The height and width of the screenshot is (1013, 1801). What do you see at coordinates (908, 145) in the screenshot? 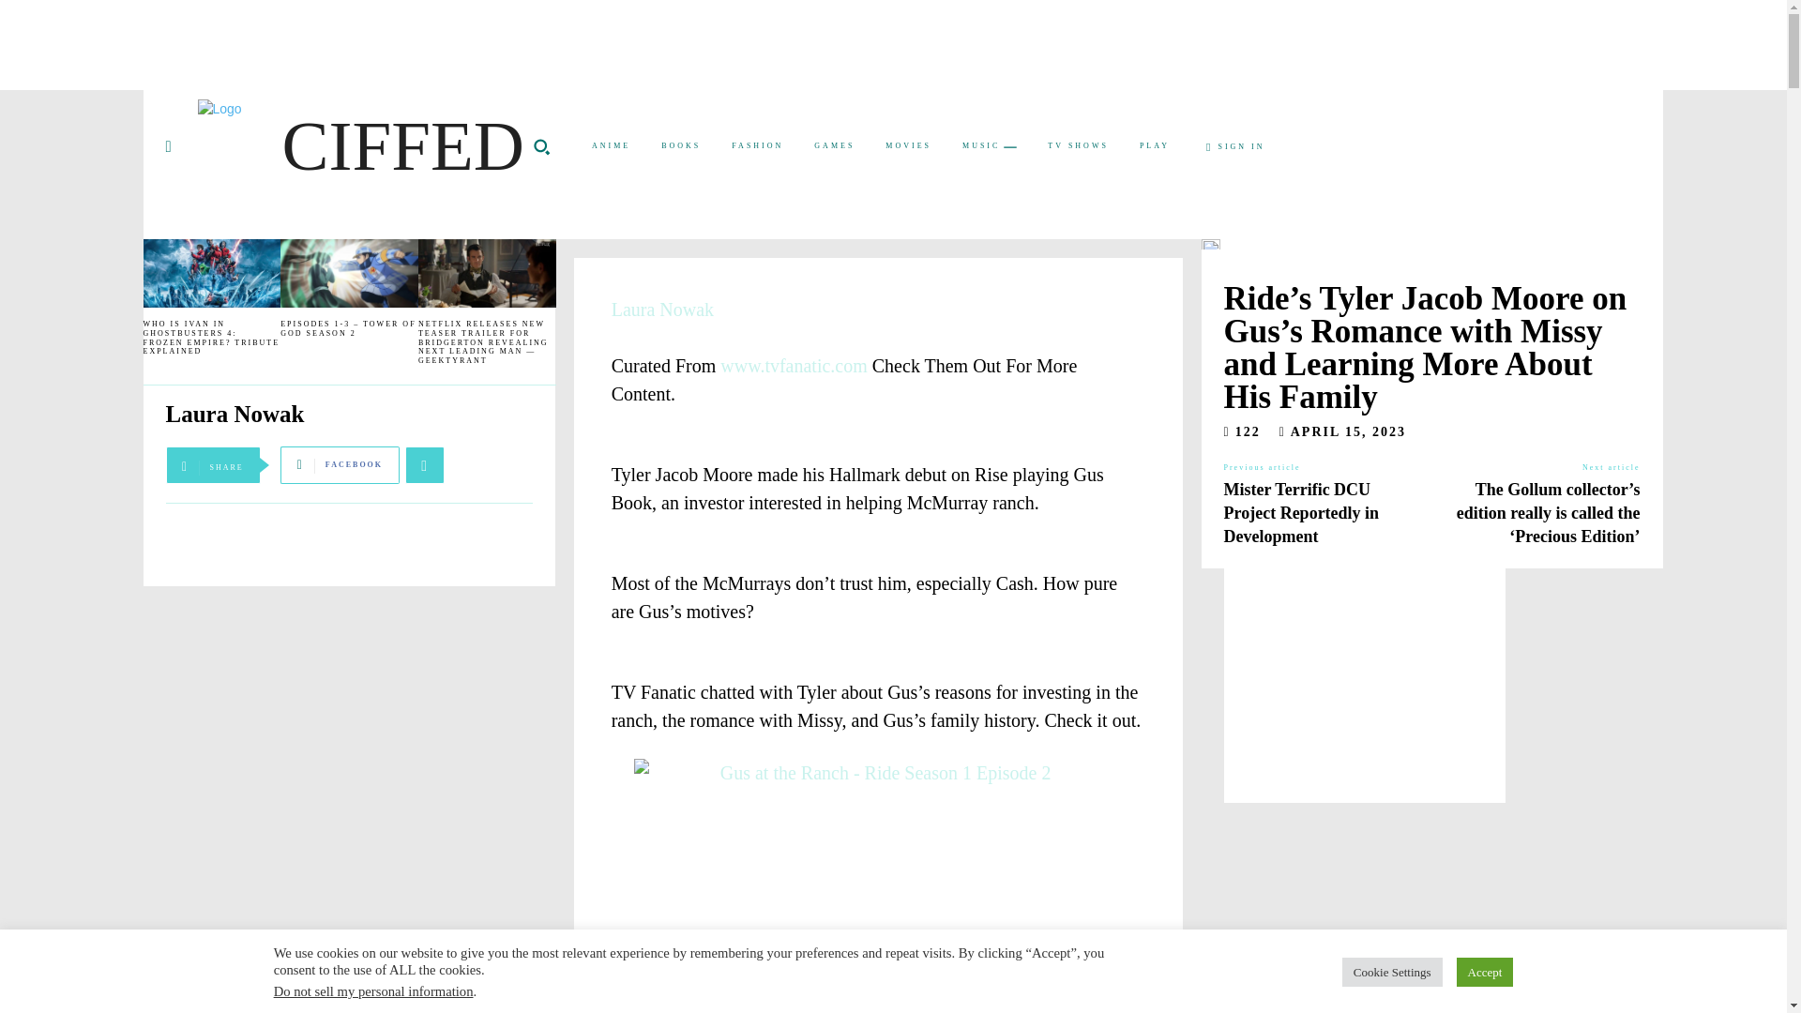
I see `MOVIES` at bounding box center [908, 145].